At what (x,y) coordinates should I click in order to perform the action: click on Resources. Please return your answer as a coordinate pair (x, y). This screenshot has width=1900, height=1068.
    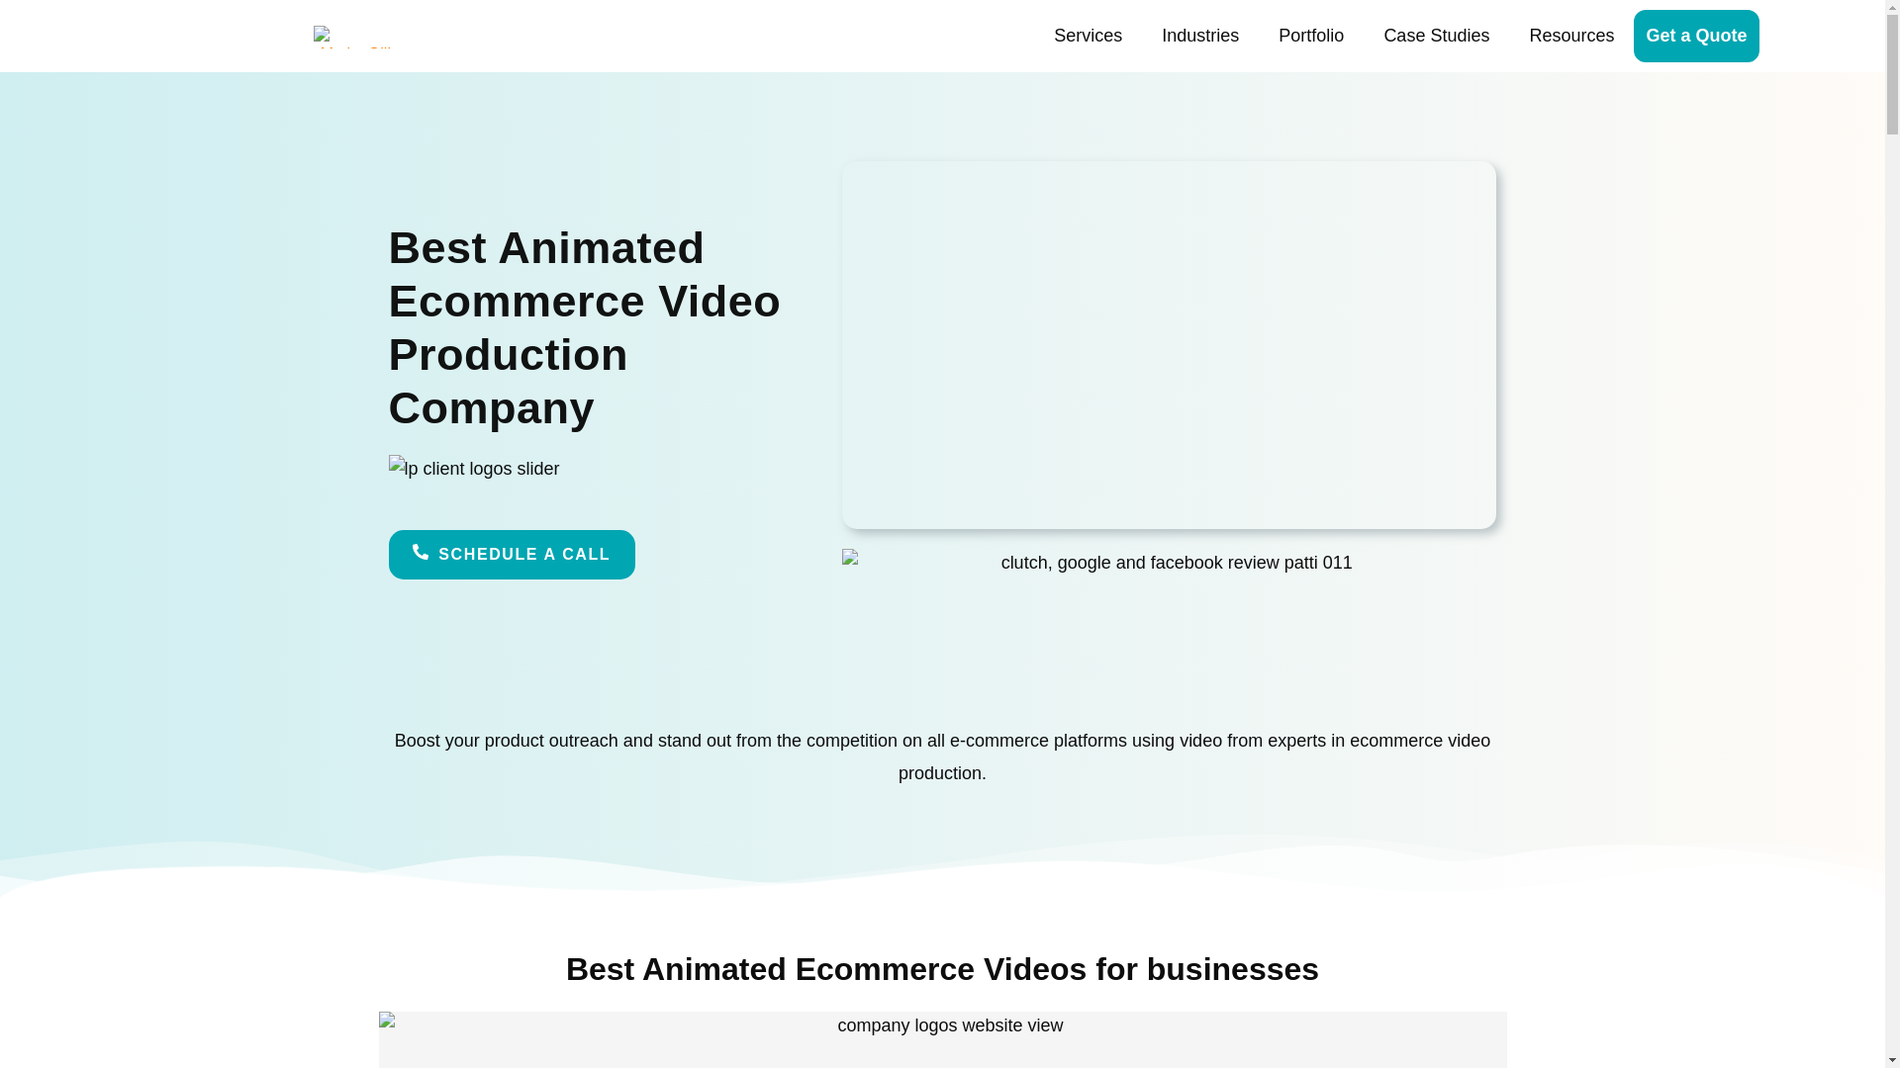
    Looking at the image, I should click on (1571, 36).